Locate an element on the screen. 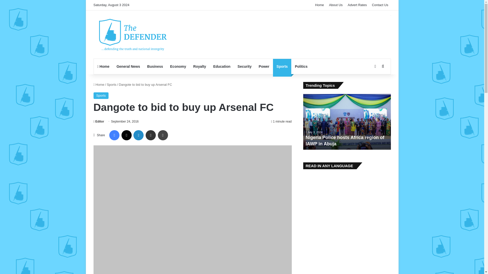  Facebook is located at coordinates (114, 135).